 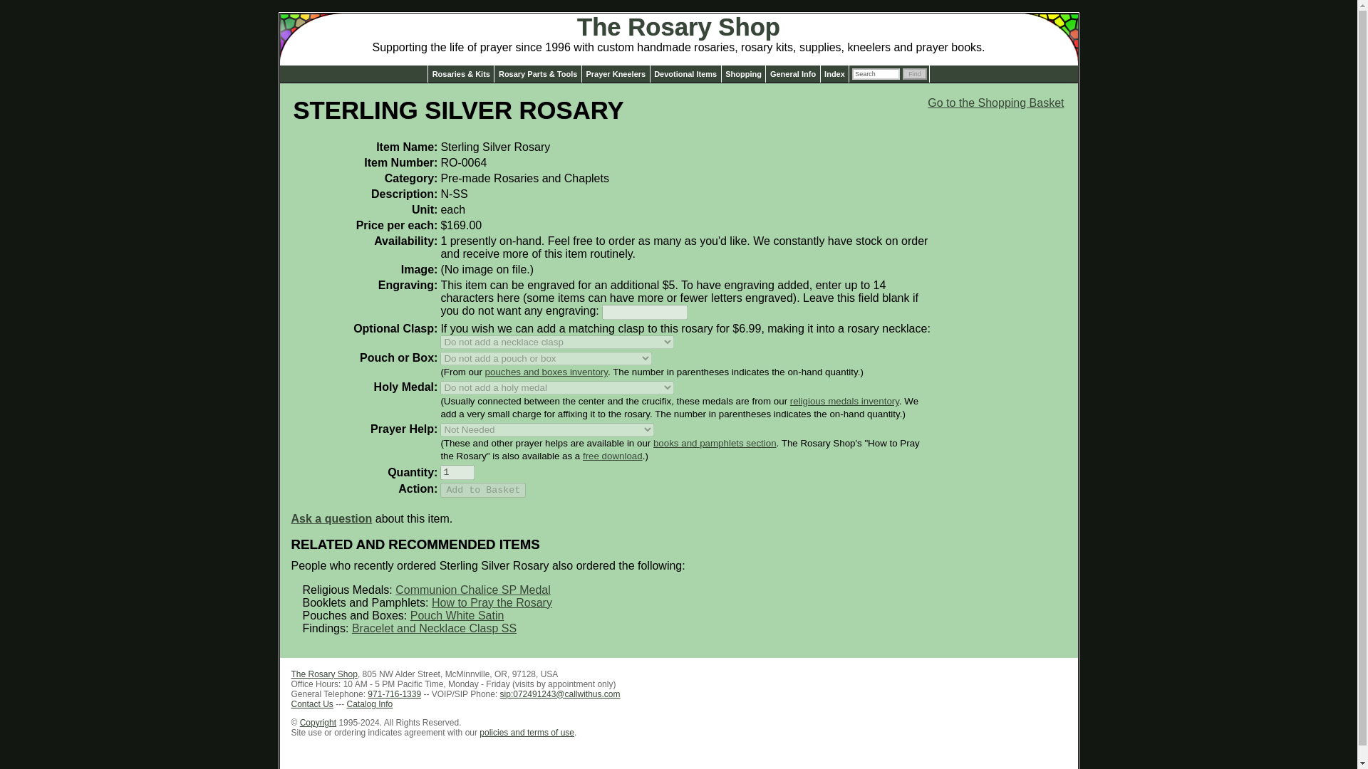 I want to click on Banner Image, so click(x=1032, y=22).